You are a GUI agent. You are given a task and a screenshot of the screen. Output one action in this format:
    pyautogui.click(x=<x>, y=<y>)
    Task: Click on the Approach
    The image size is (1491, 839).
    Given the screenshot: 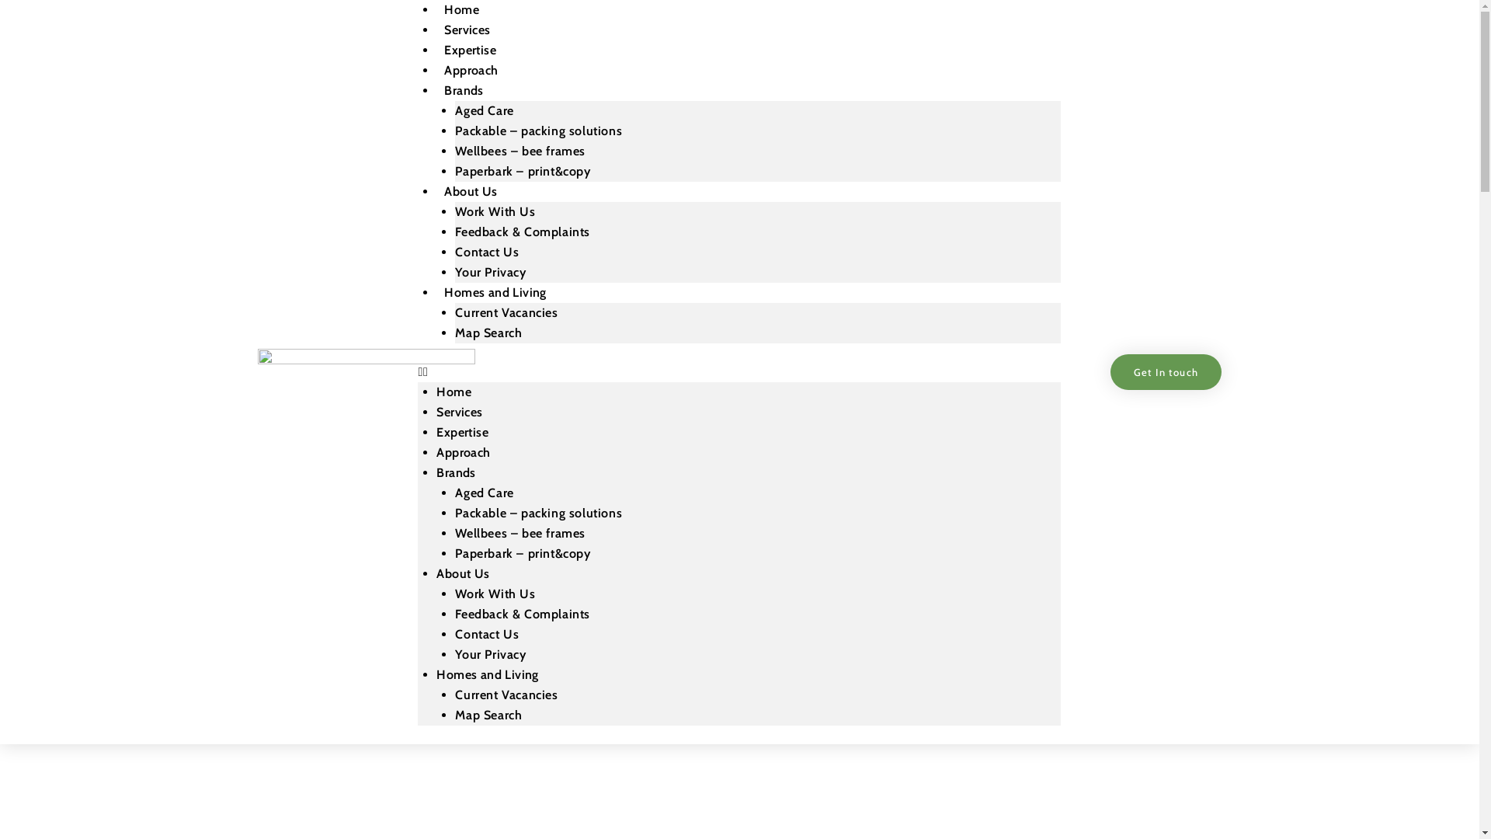 What is the action you would take?
    pyautogui.click(x=463, y=452)
    